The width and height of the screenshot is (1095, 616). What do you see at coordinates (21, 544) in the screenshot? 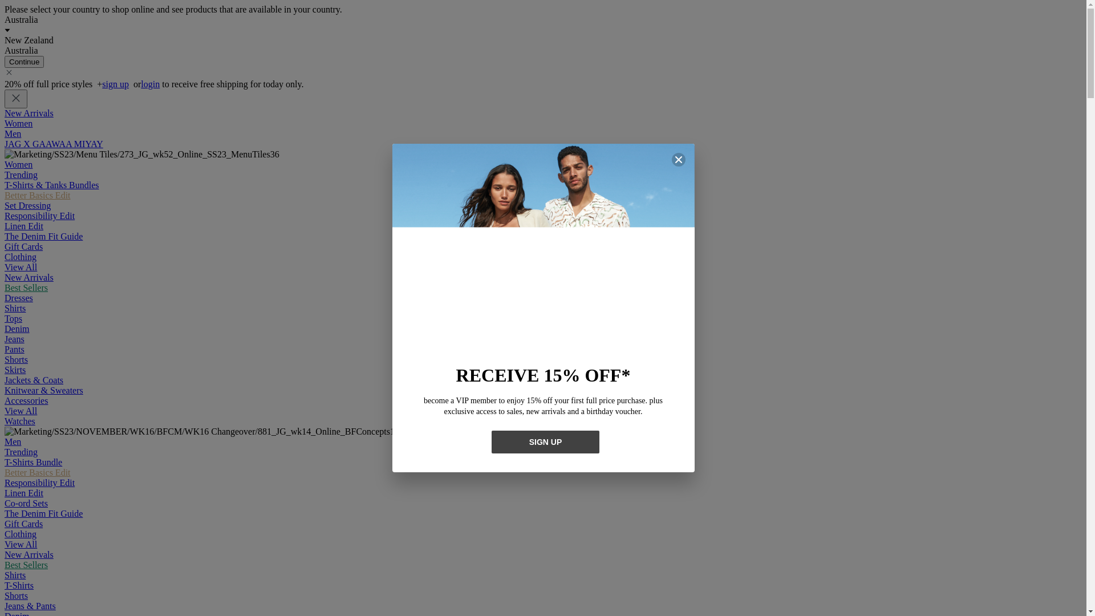
I see `View All` at bounding box center [21, 544].